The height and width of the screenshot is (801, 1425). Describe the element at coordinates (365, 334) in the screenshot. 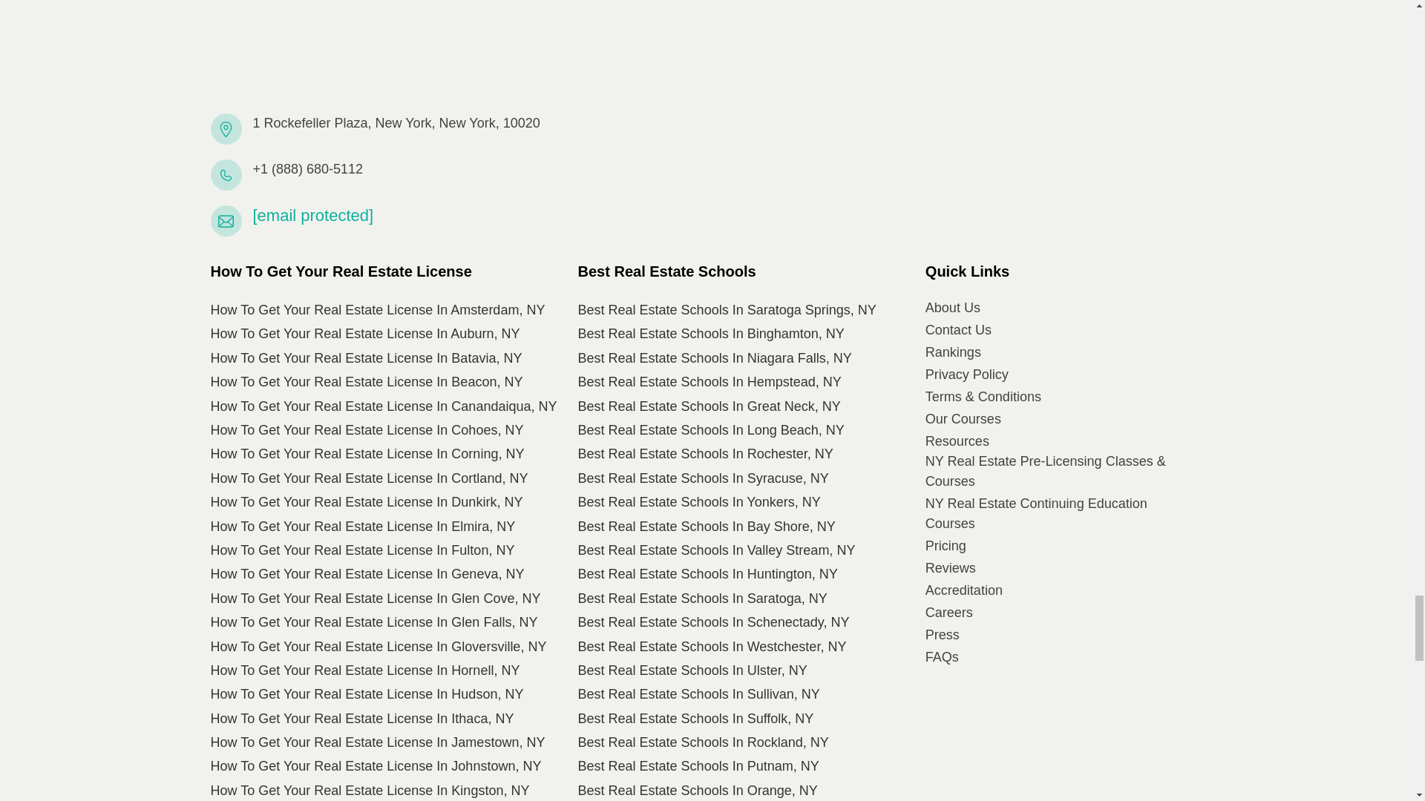

I see `How To Get Your Real Estate License In Auburn, NY` at that location.